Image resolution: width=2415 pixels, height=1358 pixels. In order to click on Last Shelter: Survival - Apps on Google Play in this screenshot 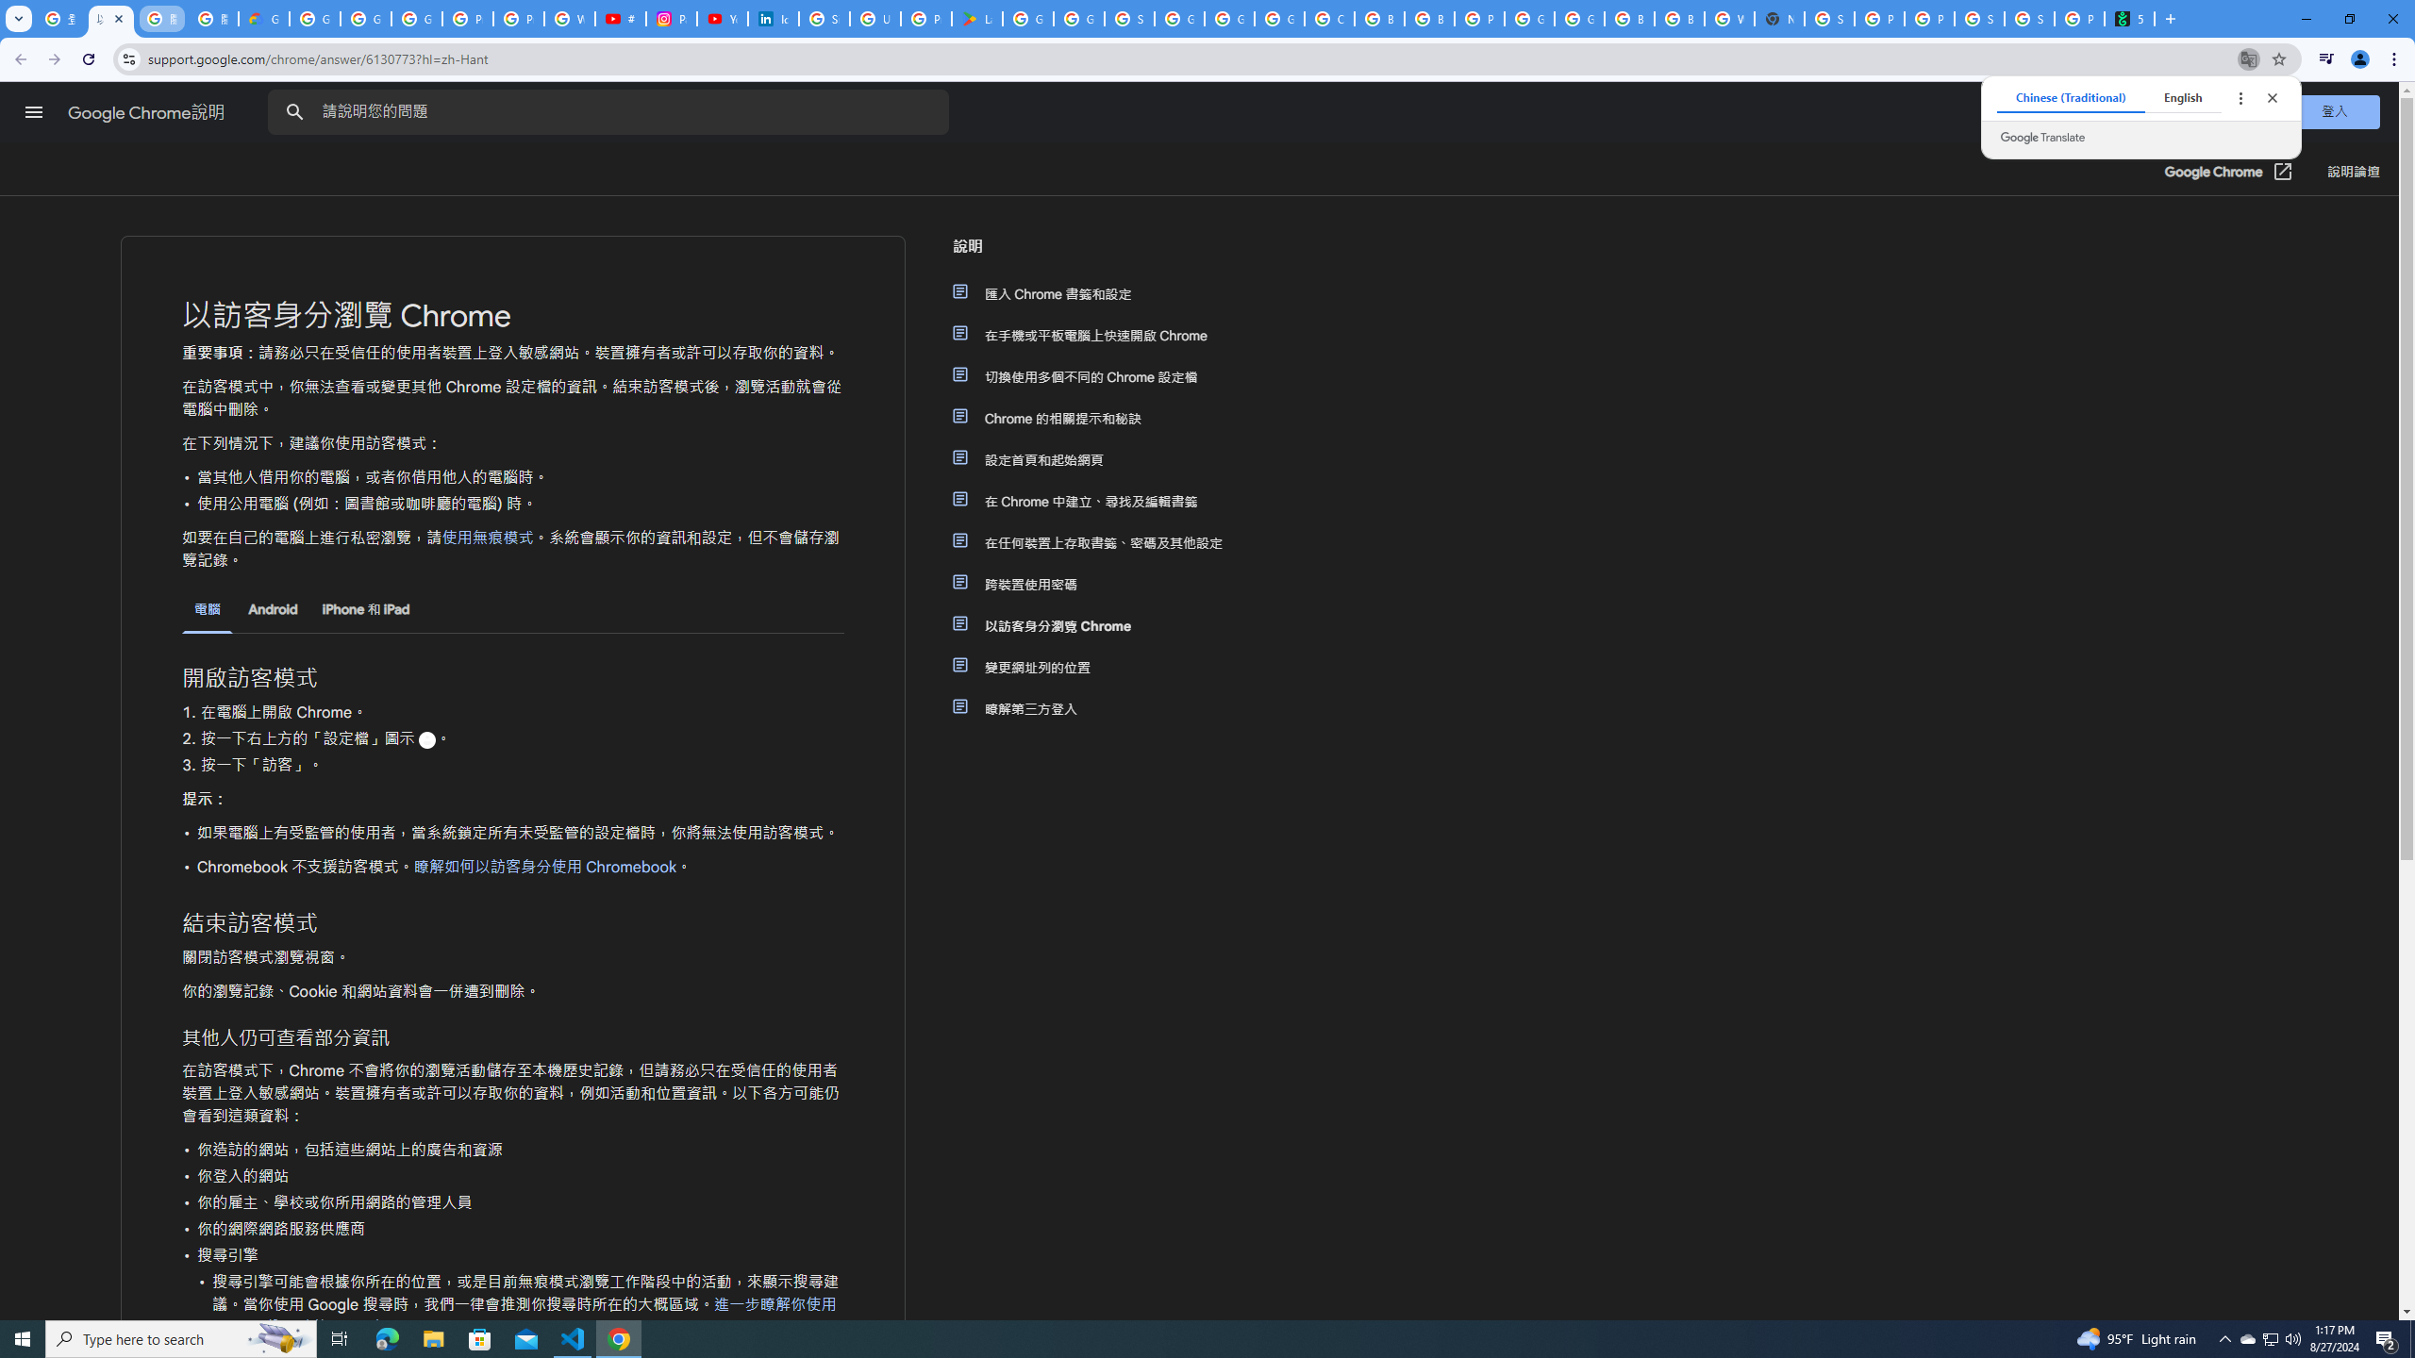, I will do `click(977, 19)`.